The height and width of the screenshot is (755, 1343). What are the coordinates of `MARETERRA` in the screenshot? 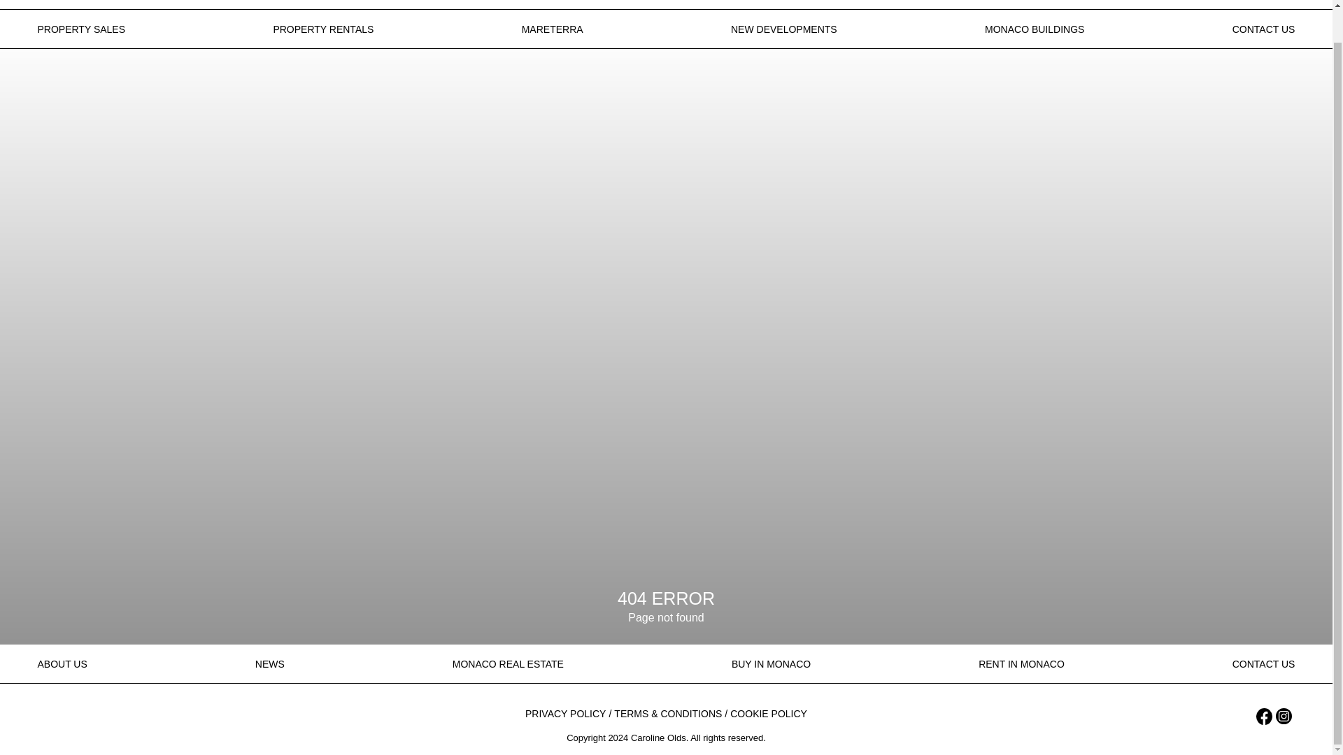 It's located at (553, 29).